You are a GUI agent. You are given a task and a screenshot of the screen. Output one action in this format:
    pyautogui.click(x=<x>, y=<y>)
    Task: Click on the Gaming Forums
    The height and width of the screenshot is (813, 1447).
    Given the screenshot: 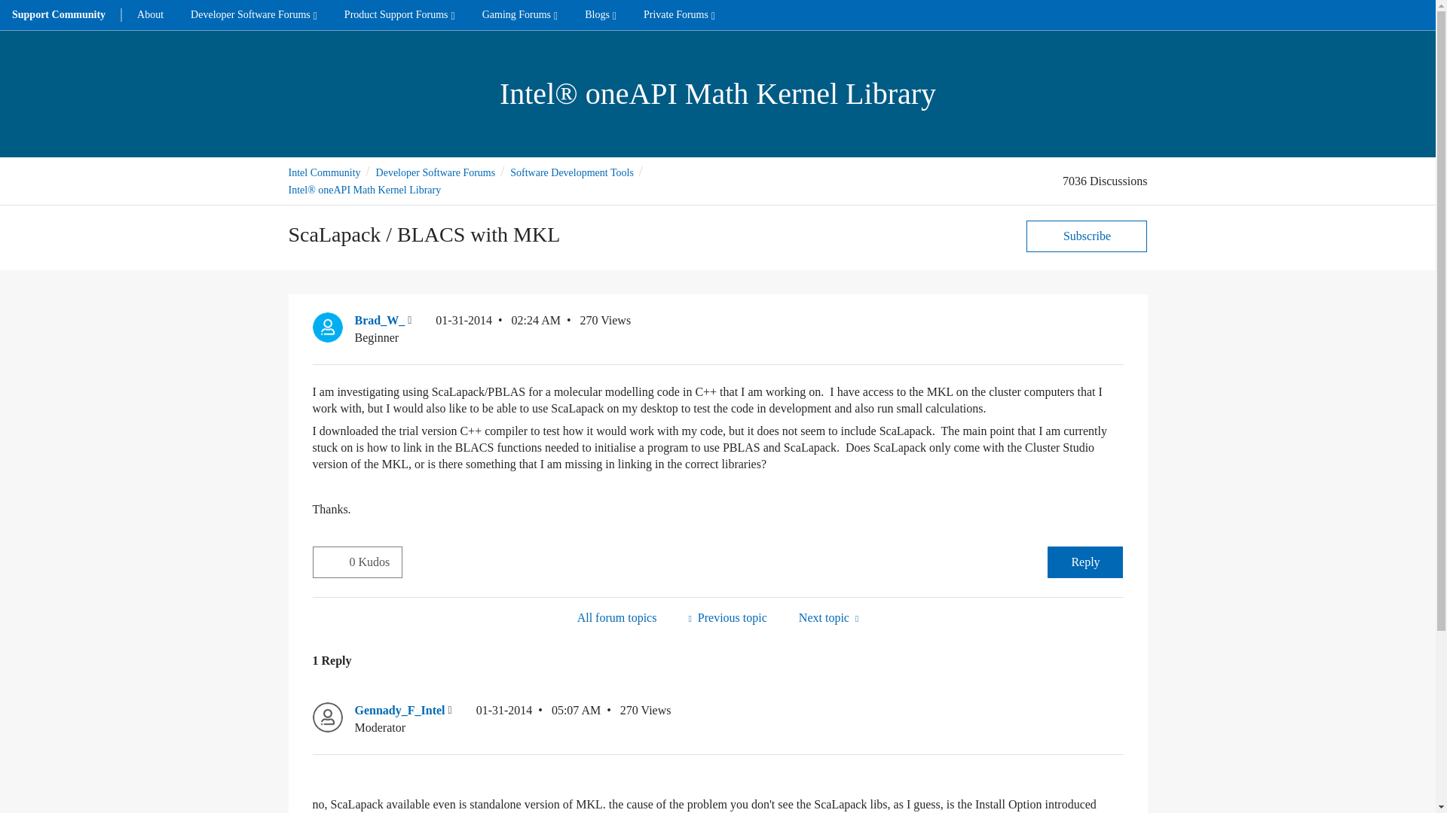 What is the action you would take?
    pyautogui.click(x=520, y=15)
    